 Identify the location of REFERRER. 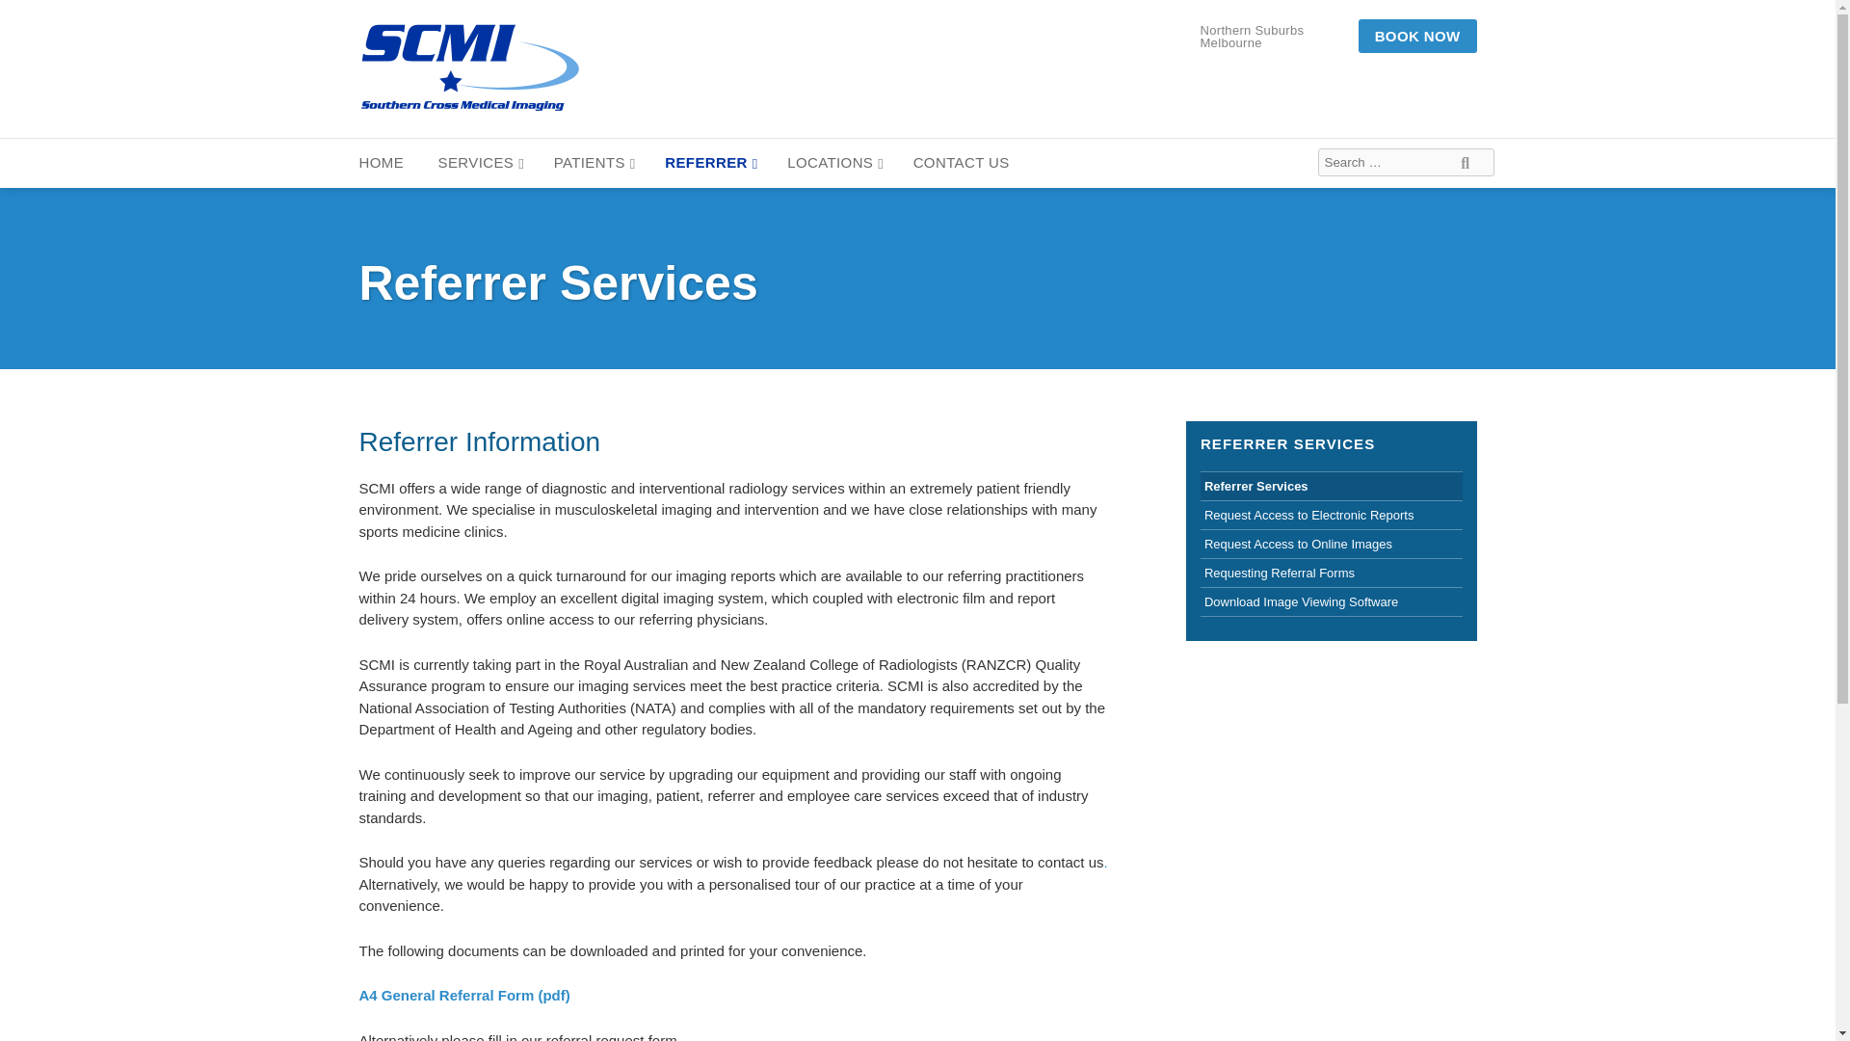
(710, 163).